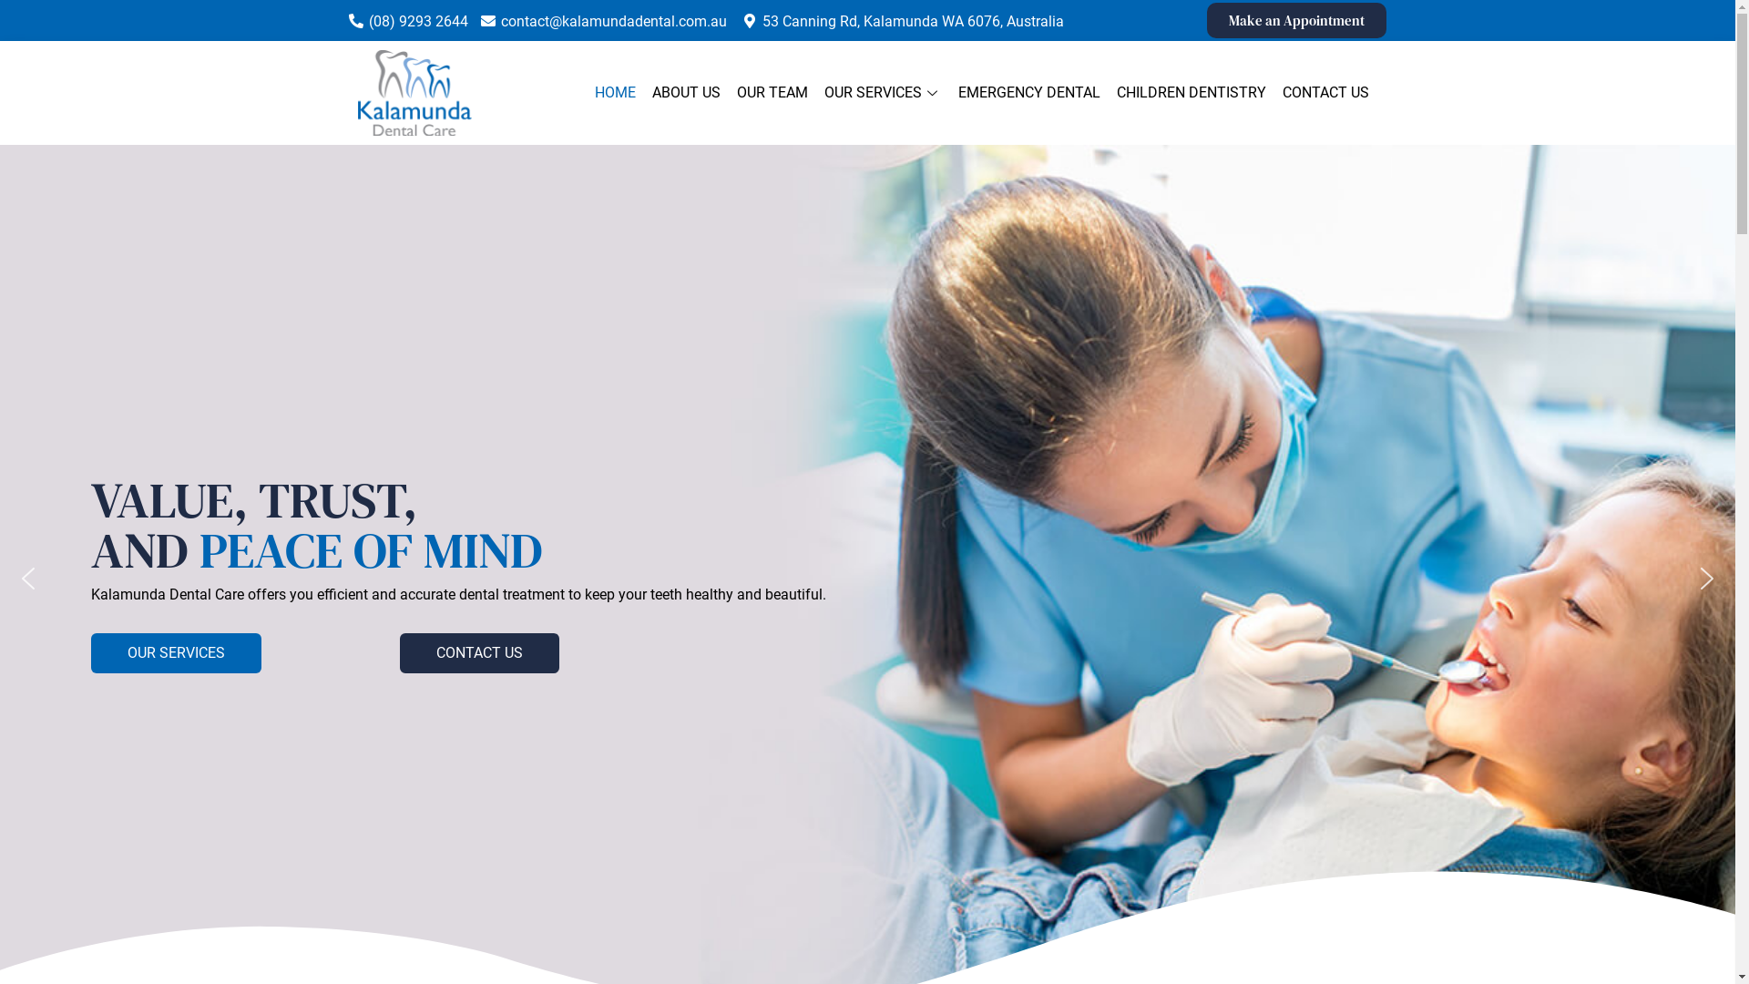 The image size is (1749, 984). What do you see at coordinates (417, 22) in the screenshot?
I see `(08) 9293 2644` at bounding box center [417, 22].